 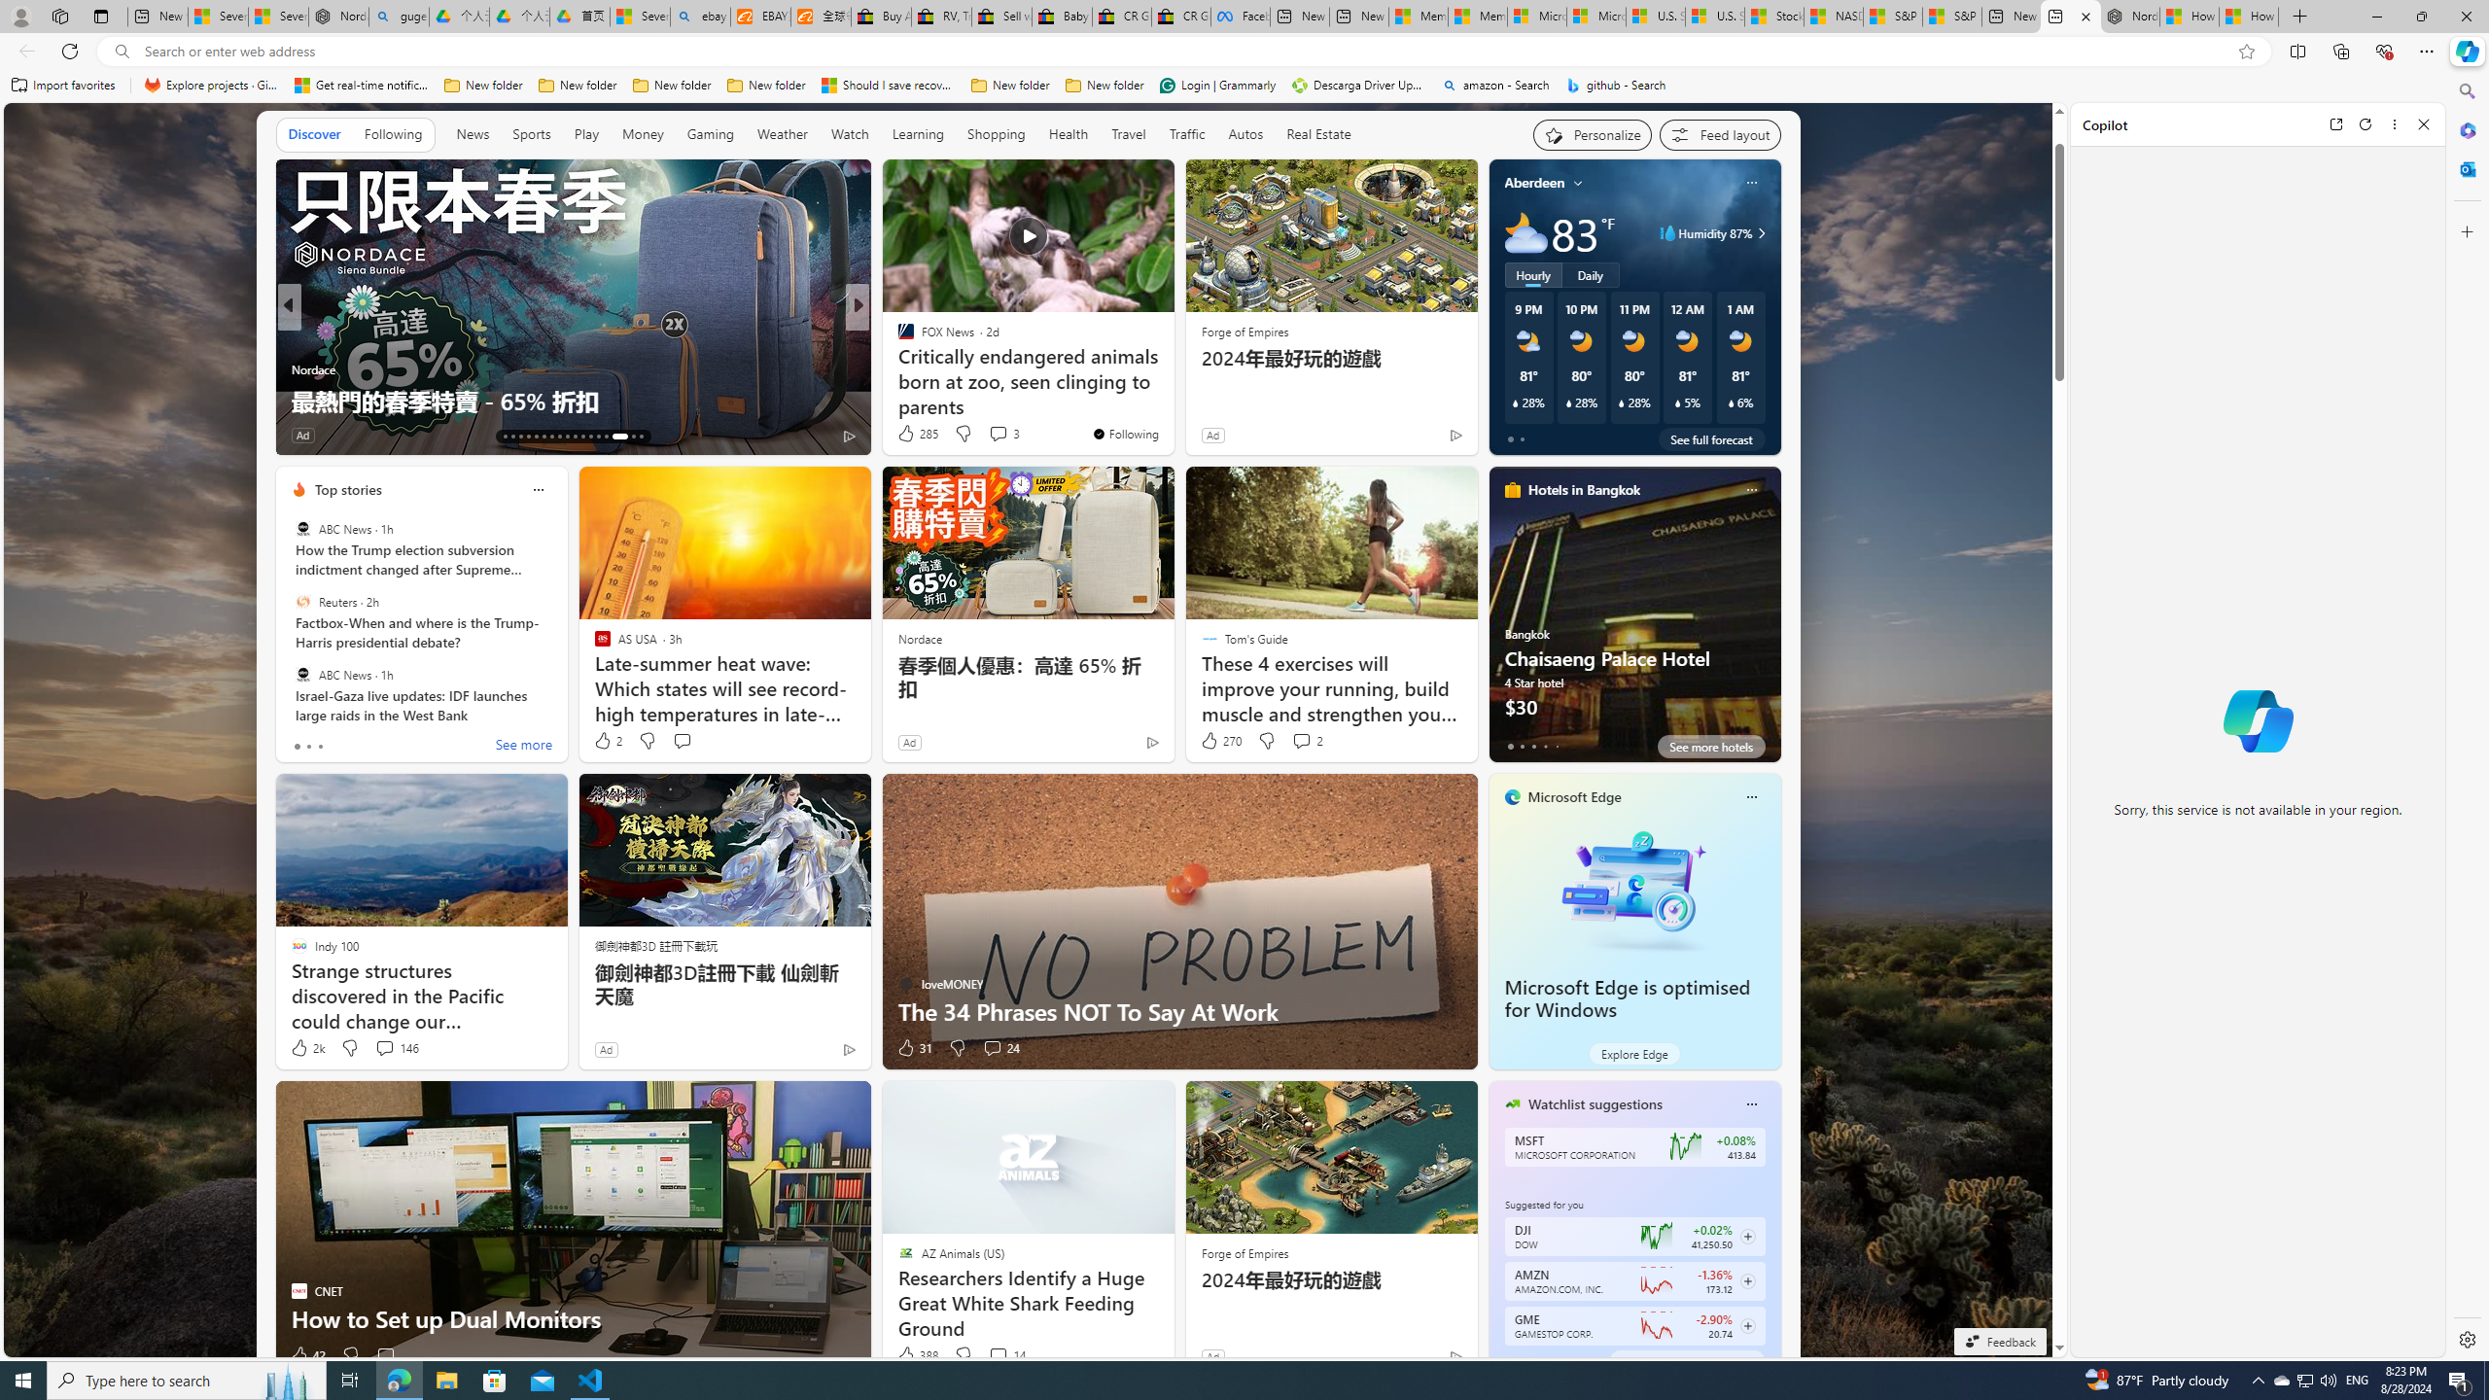 I want to click on github - Search, so click(x=1616, y=86).